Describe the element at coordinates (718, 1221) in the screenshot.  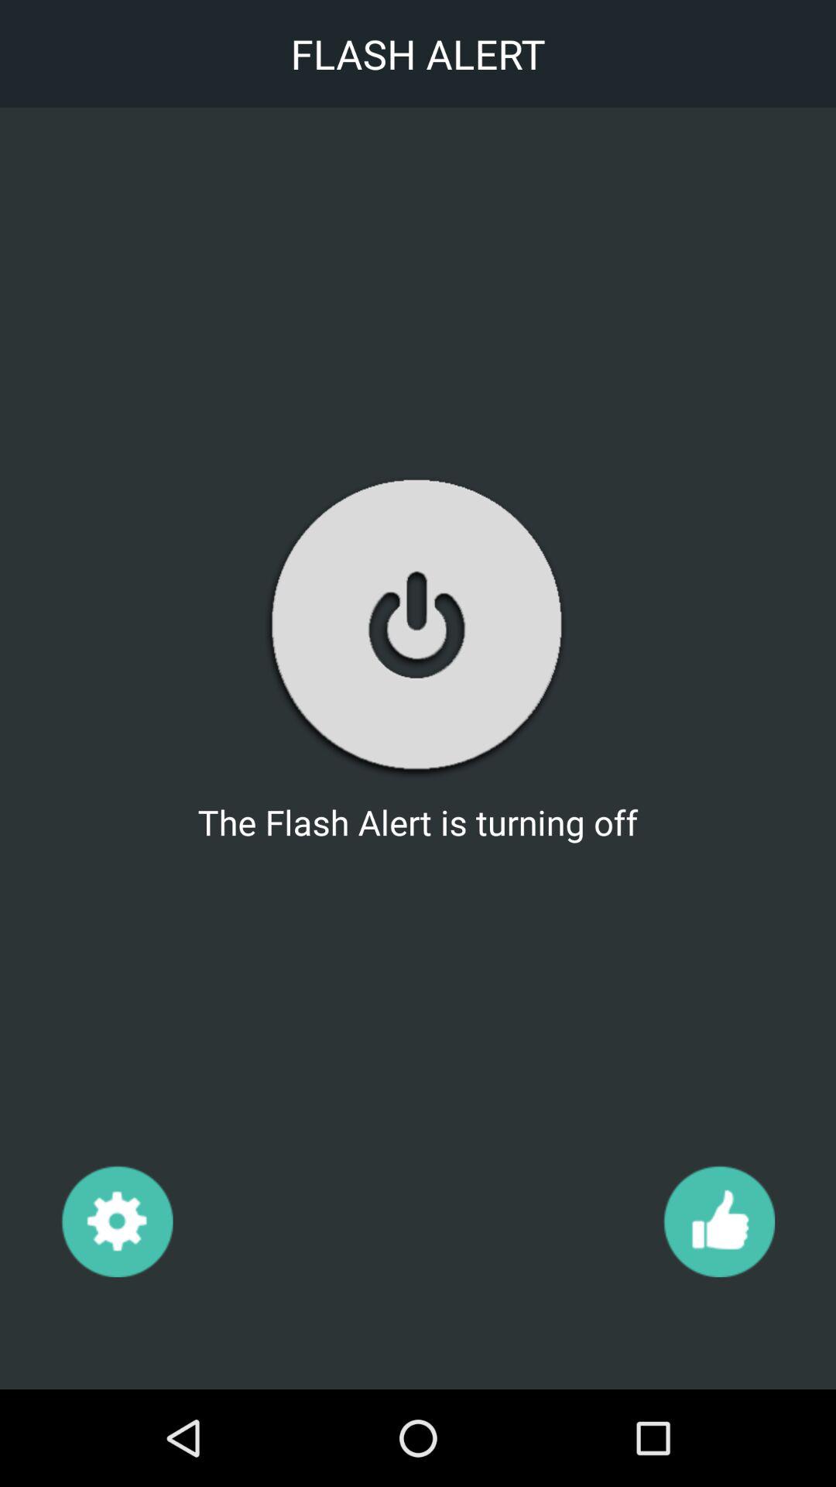
I see `like this` at that location.